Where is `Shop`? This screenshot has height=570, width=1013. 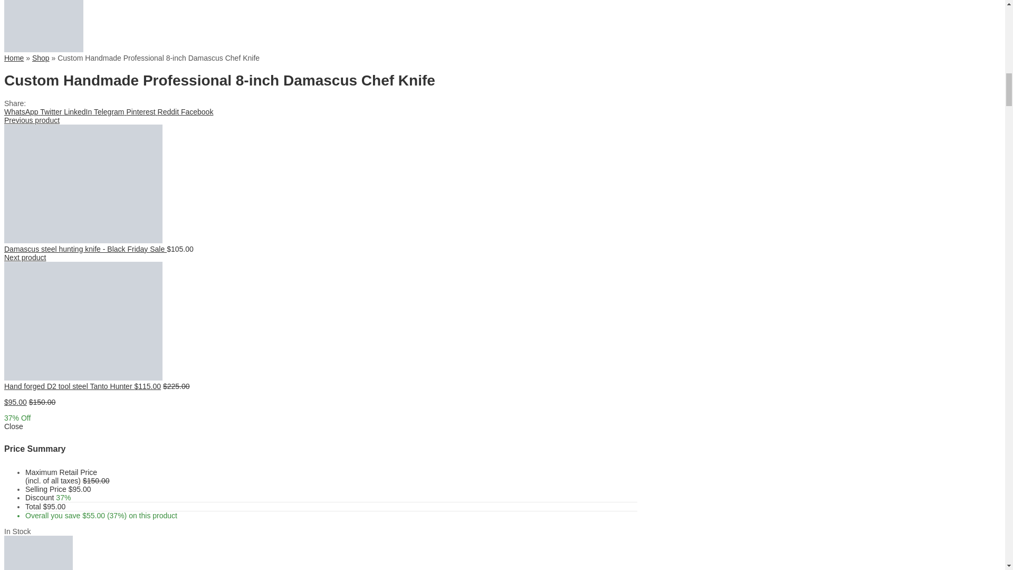
Shop is located at coordinates (41, 58).